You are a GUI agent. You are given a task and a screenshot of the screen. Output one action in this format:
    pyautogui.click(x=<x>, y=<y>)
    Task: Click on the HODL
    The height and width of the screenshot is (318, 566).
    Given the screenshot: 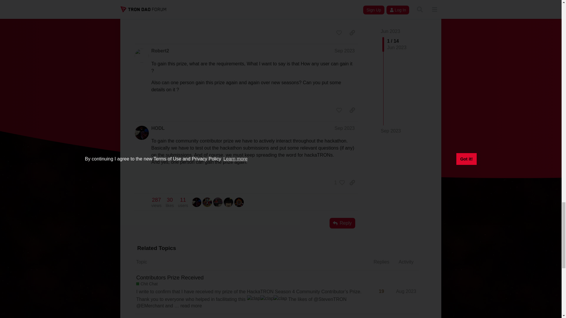 What is the action you would take?
    pyautogui.click(x=183, y=202)
    